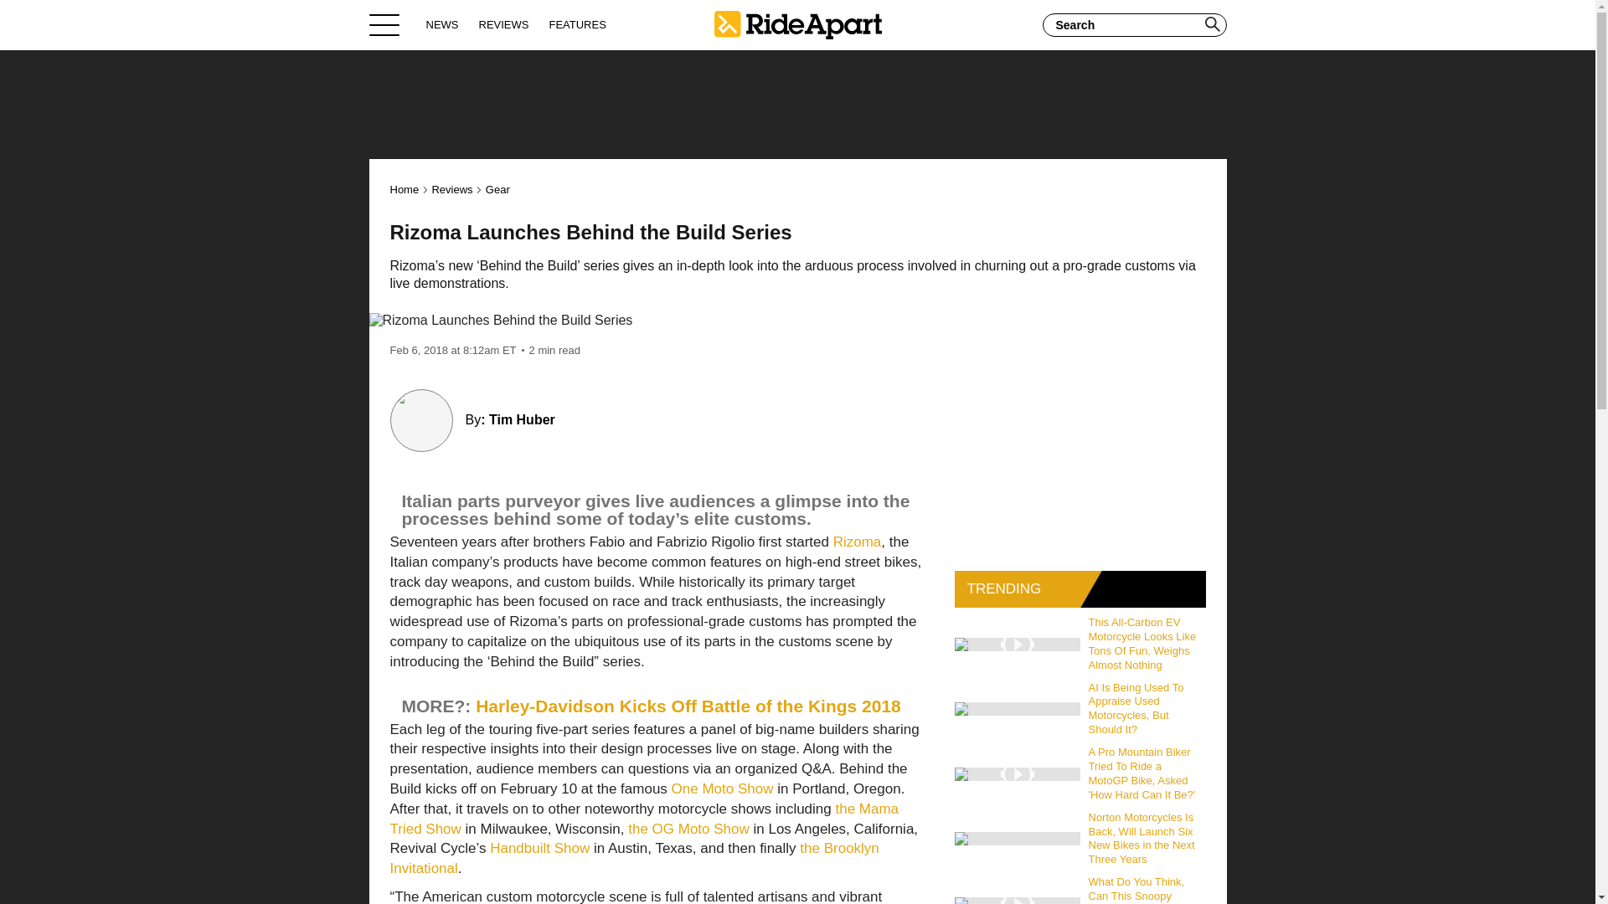 The width and height of the screenshot is (1608, 904). What do you see at coordinates (539, 848) in the screenshot?
I see `Handbuilt Show` at bounding box center [539, 848].